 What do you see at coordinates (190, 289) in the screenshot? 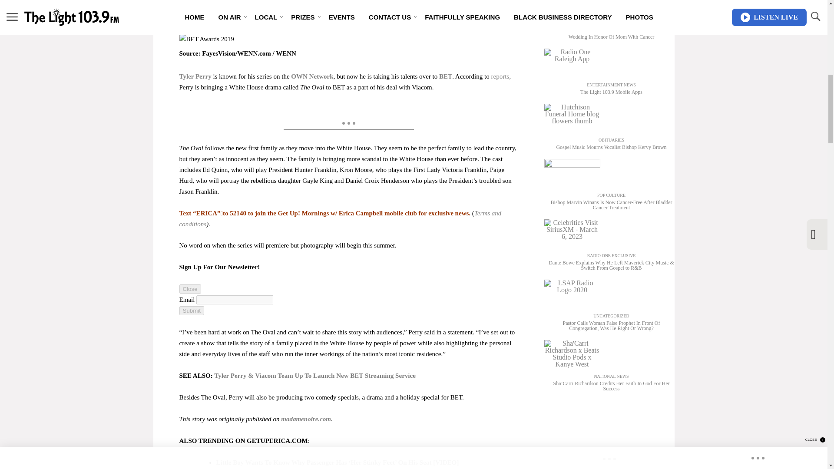
I see `Close` at bounding box center [190, 289].